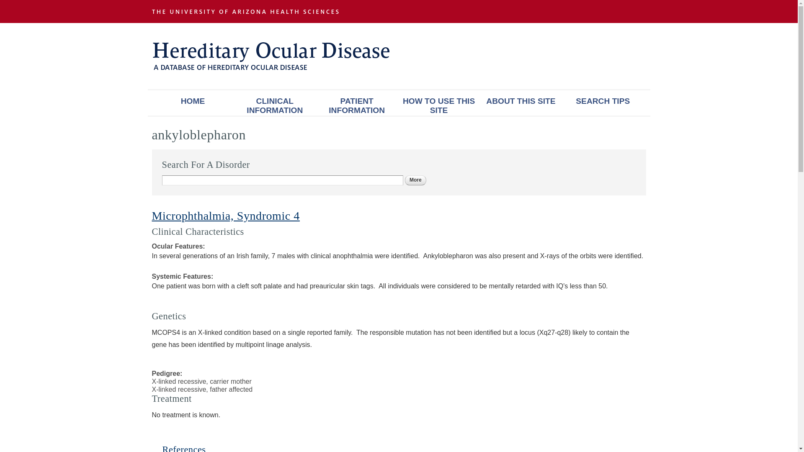  Describe the element at coordinates (275, 103) in the screenshot. I see `HOME` at that location.